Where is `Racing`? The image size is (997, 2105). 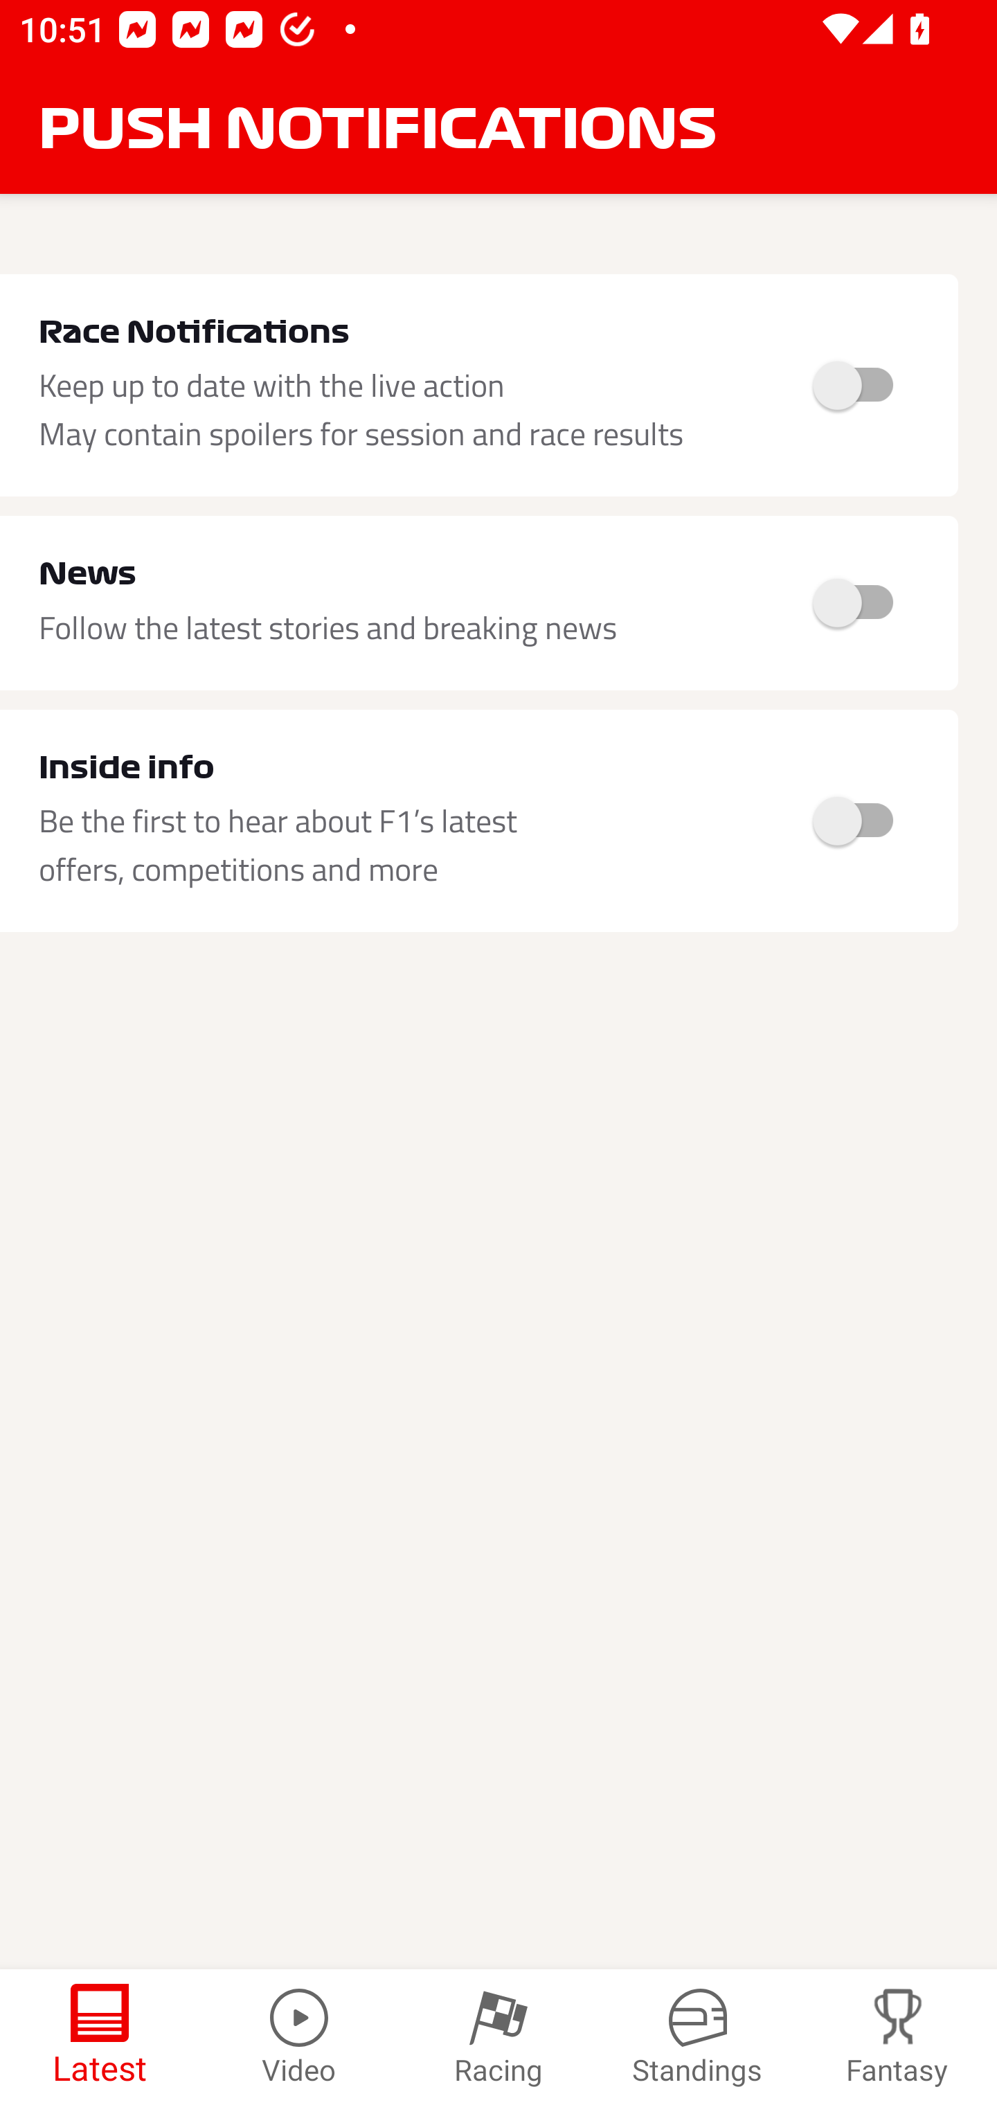
Racing is located at coordinates (498, 2037).